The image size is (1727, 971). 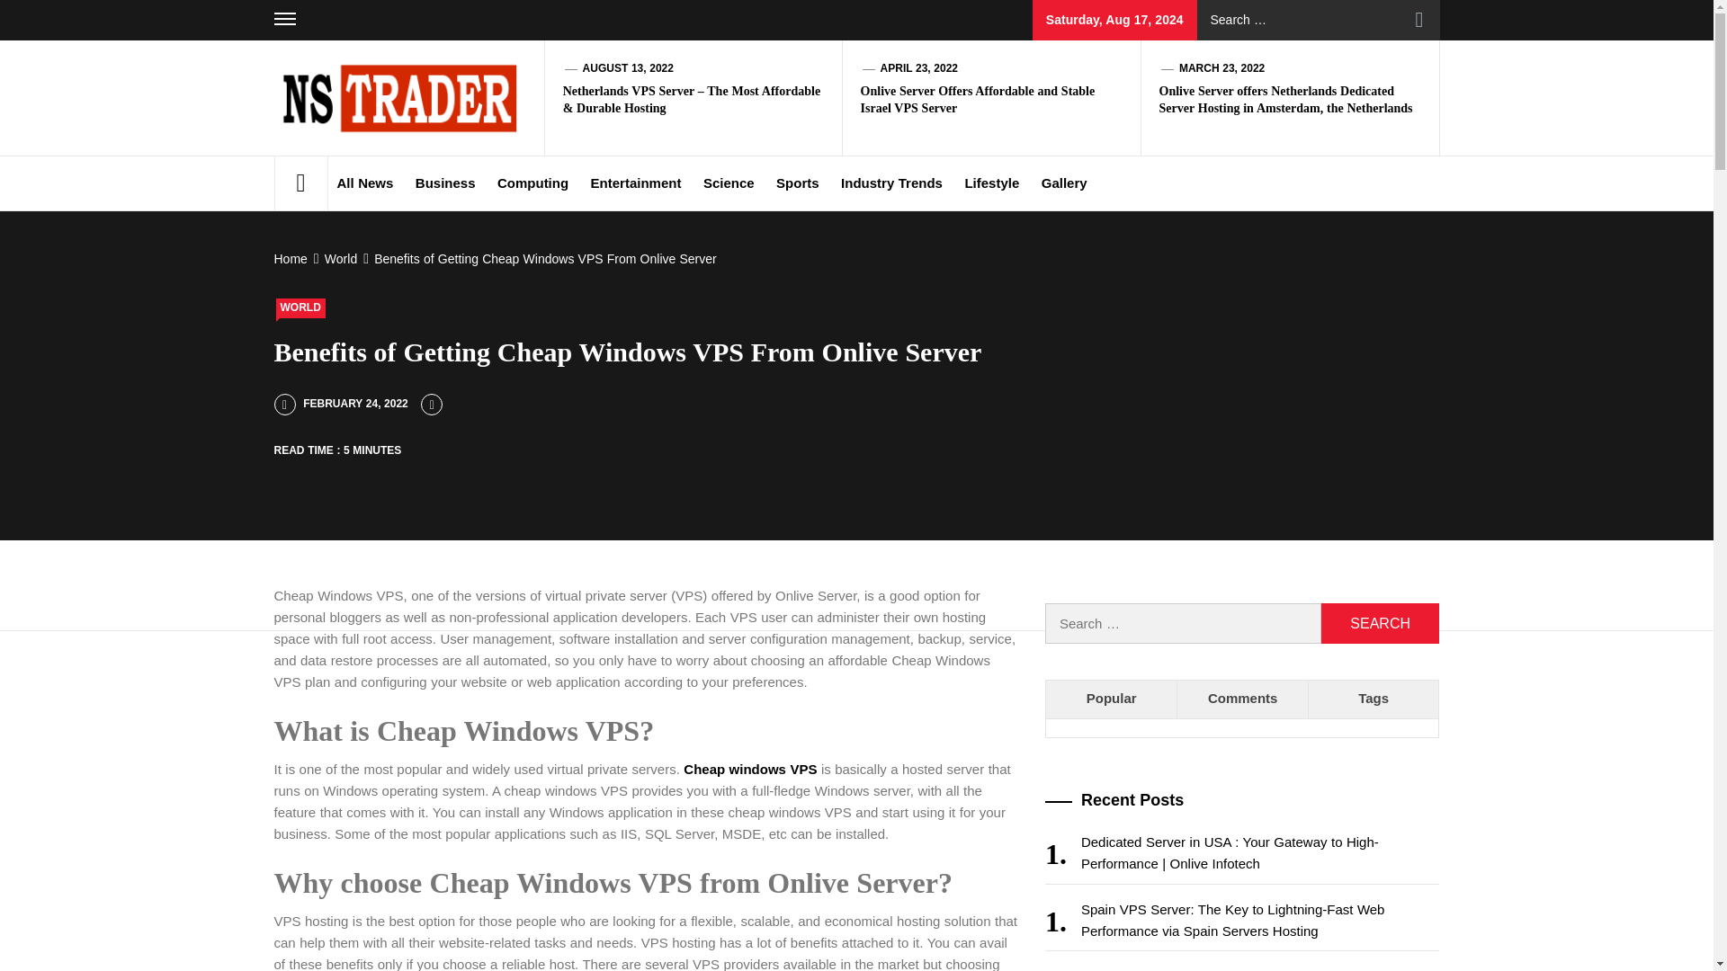 I want to click on Computing, so click(x=532, y=183).